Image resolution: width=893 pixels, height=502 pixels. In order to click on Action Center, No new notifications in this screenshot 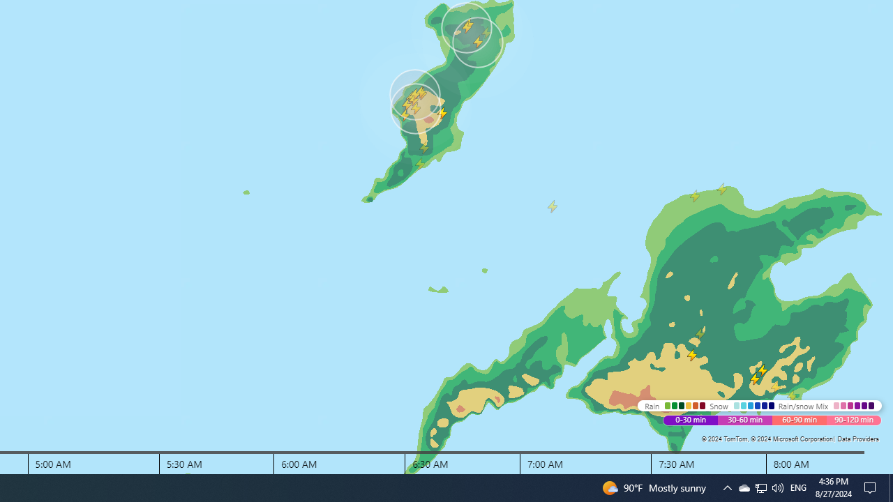, I will do `click(872, 488)`.